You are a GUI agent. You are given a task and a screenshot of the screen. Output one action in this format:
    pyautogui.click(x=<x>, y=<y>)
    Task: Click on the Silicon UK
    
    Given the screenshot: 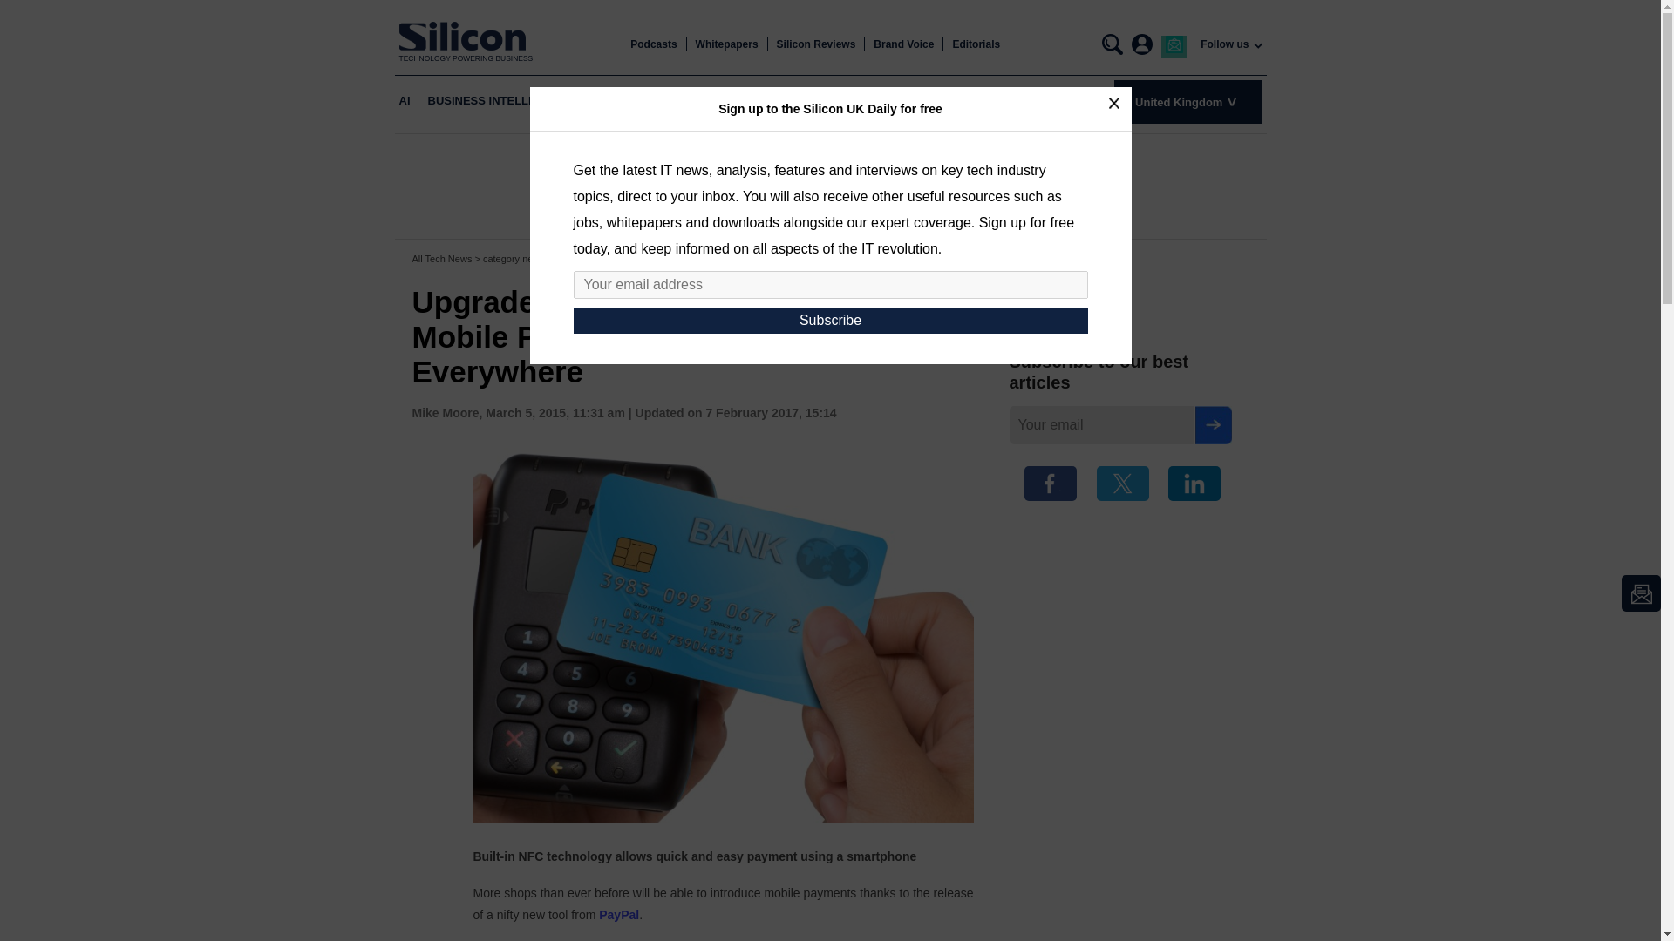 What is the action you would take?
    pyautogui.click(x=466, y=36)
    